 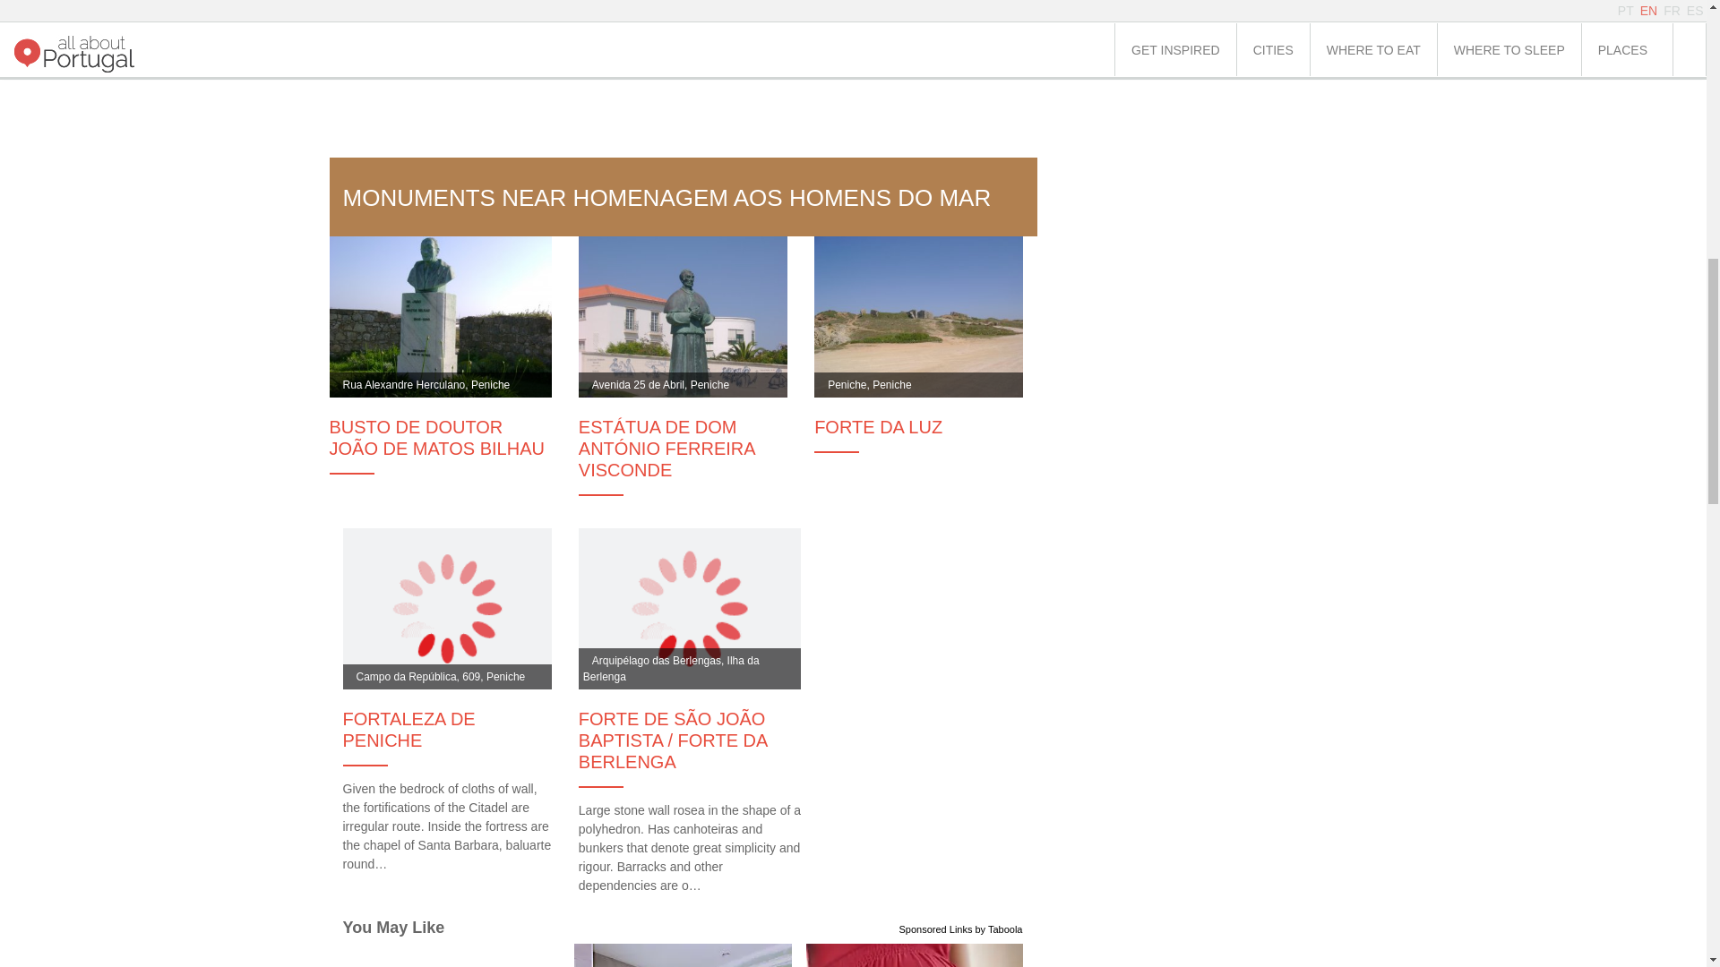 What do you see at coordinates (918, 315) in the screenshot?
I see `Peniche, Peniche` at bounding box center [918, 315].